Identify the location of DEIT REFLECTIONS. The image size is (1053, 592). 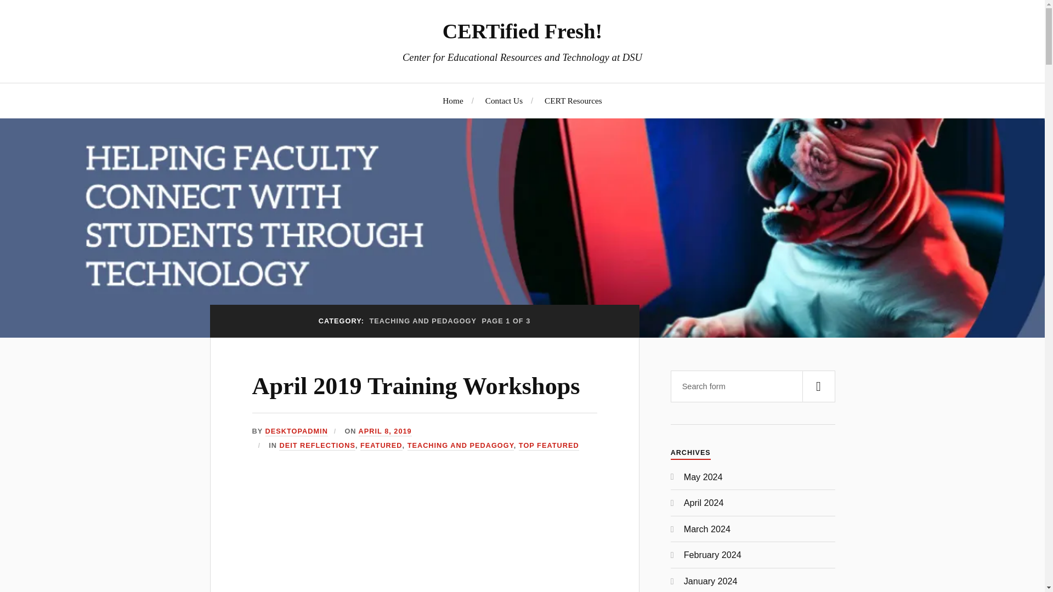
(317, 445).